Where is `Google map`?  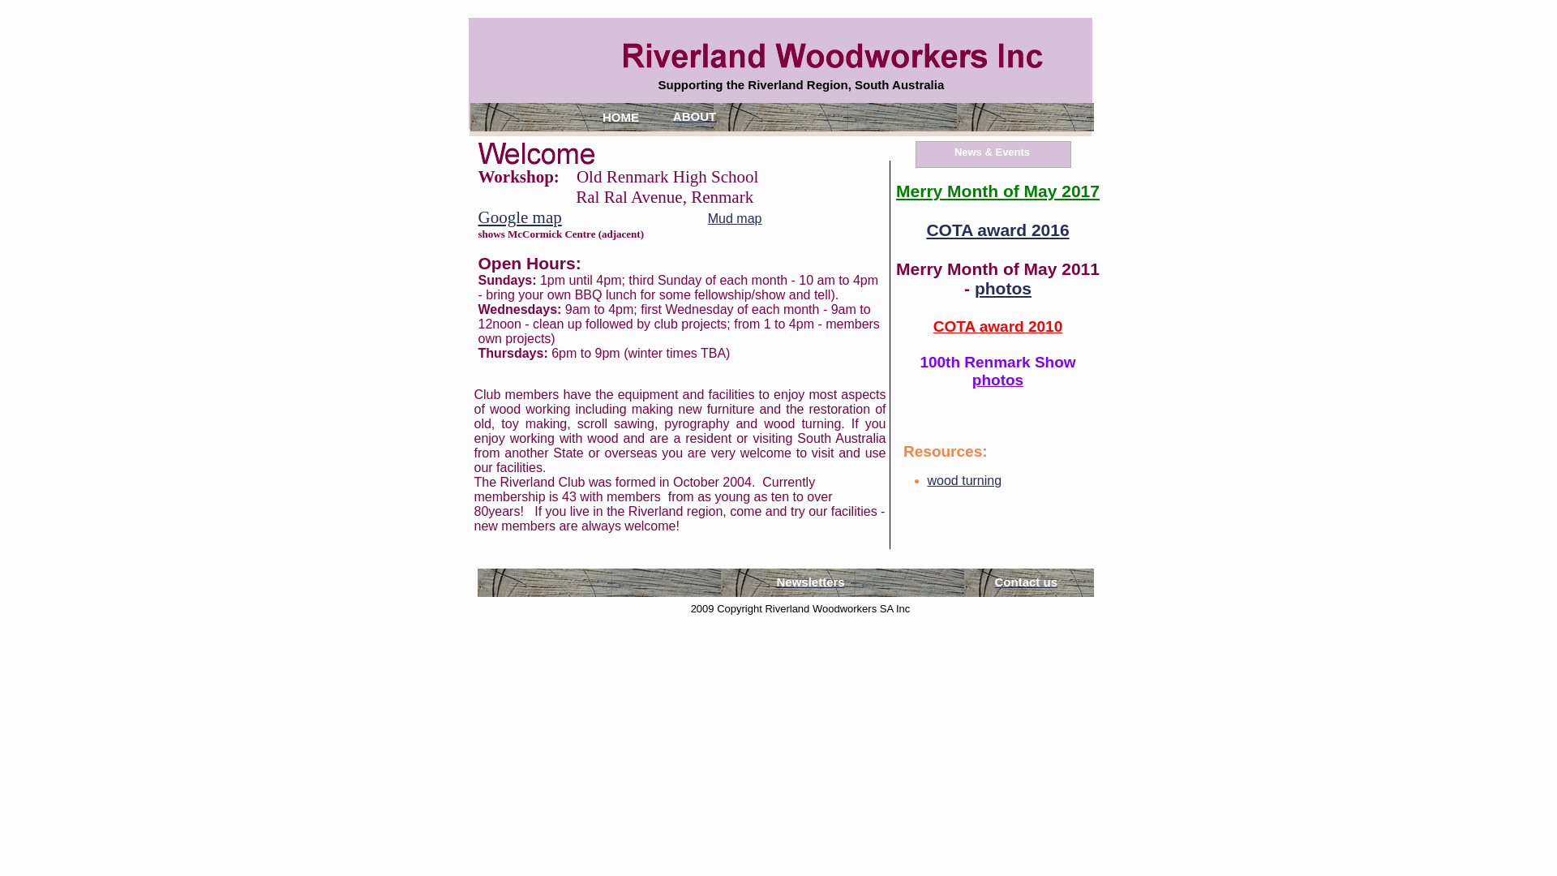 Google map is located at coordinates (521, 217).